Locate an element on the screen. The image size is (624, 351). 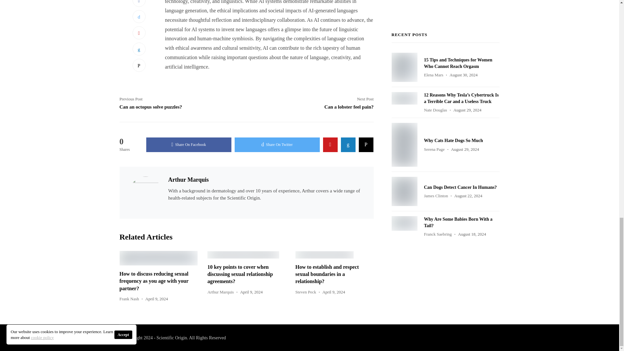
Posts by Steven Peck is located at coordinates (305, 292).